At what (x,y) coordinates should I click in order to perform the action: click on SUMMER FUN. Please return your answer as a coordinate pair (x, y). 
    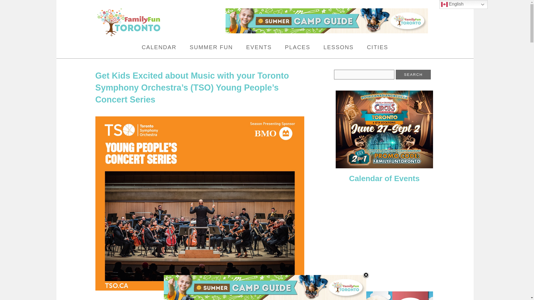
    Looking at the image, I should click on (211, 47).